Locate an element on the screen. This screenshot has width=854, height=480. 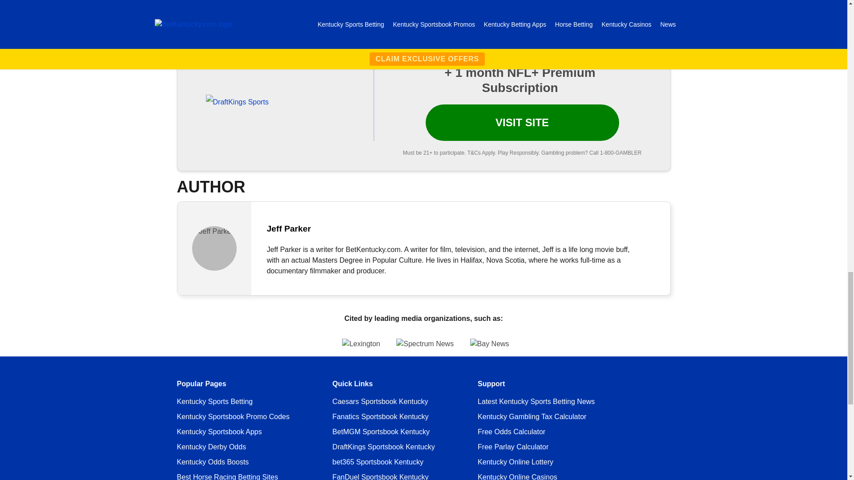
Bay News is located at coordinates (574, 344).